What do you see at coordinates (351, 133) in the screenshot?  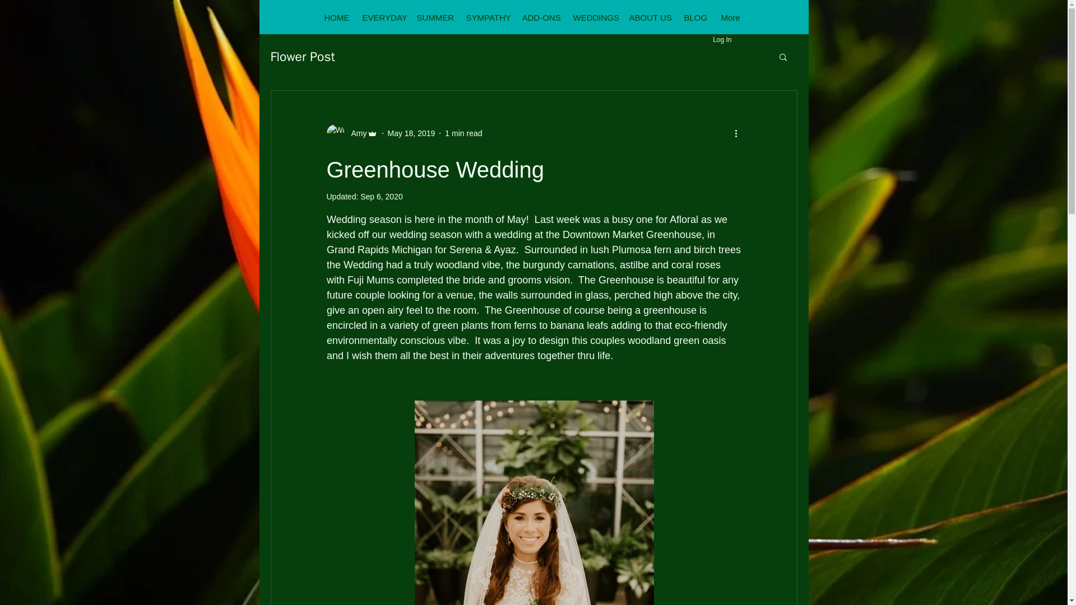 I see `Amy` at bounding box center [351, 133].